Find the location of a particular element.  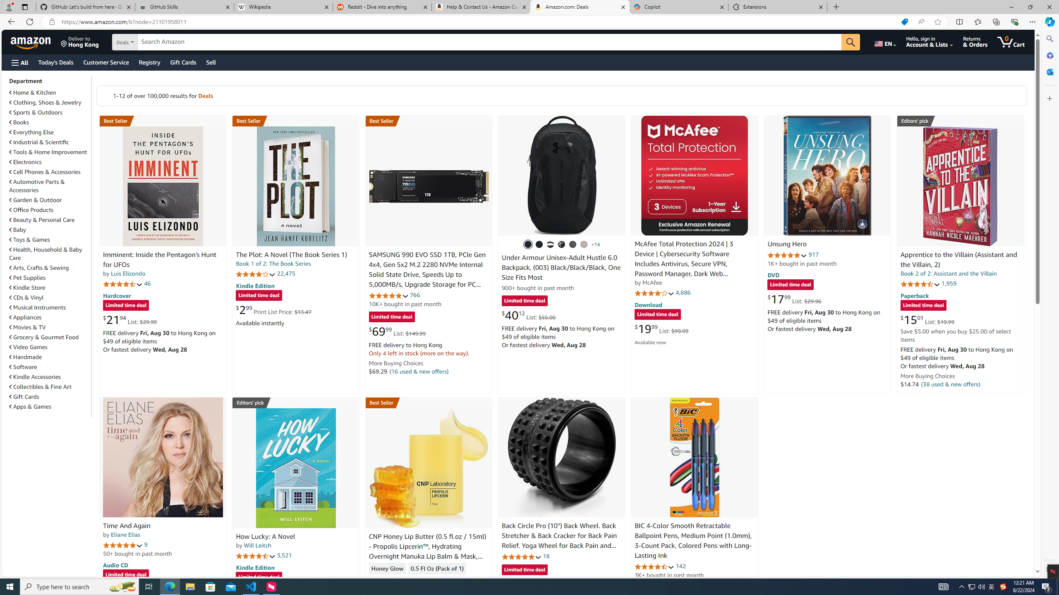

22,475 is located at coordinates (286, 274).